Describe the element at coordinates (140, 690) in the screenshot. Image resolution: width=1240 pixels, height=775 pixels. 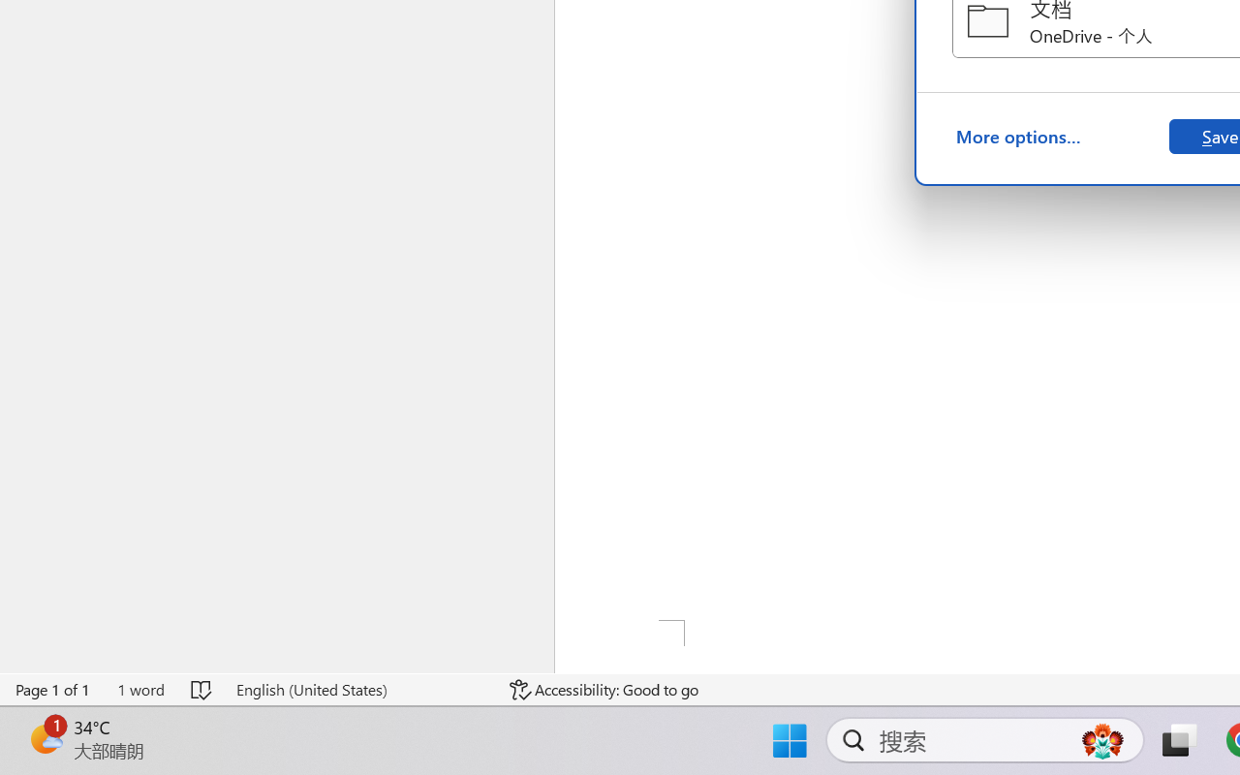
I see `Word Count 1 word` at that location.